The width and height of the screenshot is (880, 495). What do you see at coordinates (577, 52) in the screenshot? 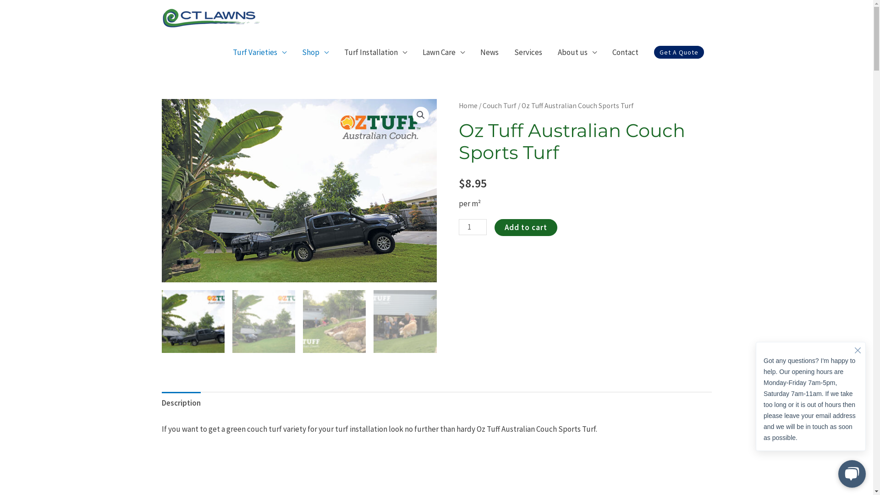
I see `About us` at bounding box center [577, 52].